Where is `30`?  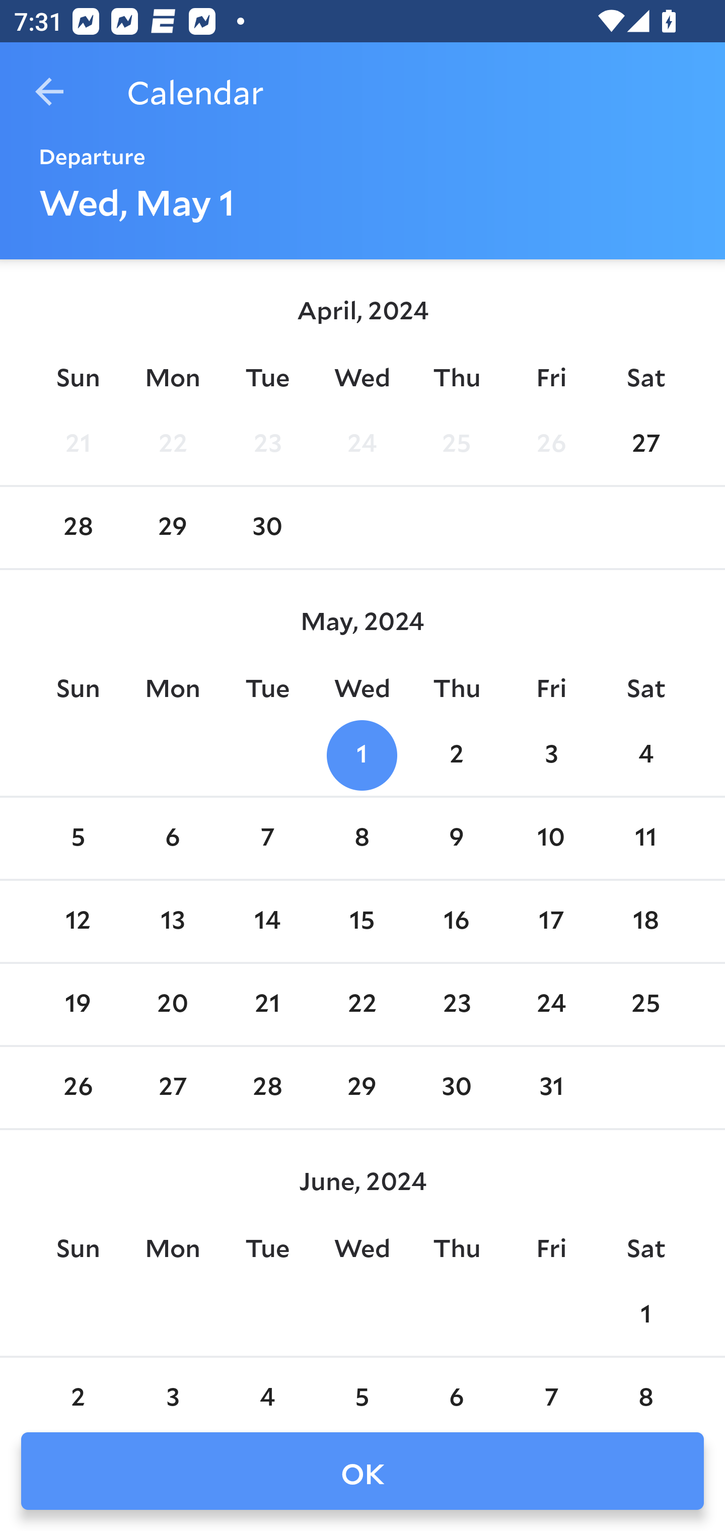
30 is located at coordinates (267, 528).